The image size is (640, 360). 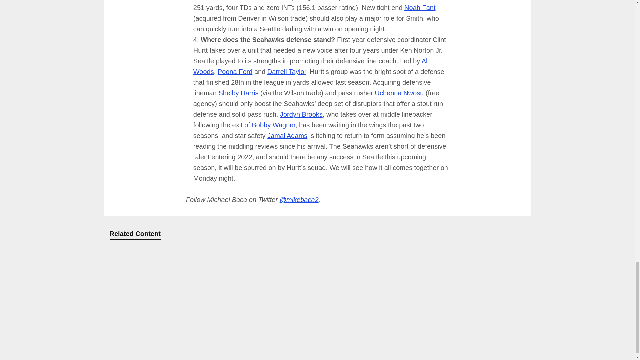 What do you see at coordinates (287, 135) in the screenshot?
I see `Jamal Adams` at bounding box center [287, 135].